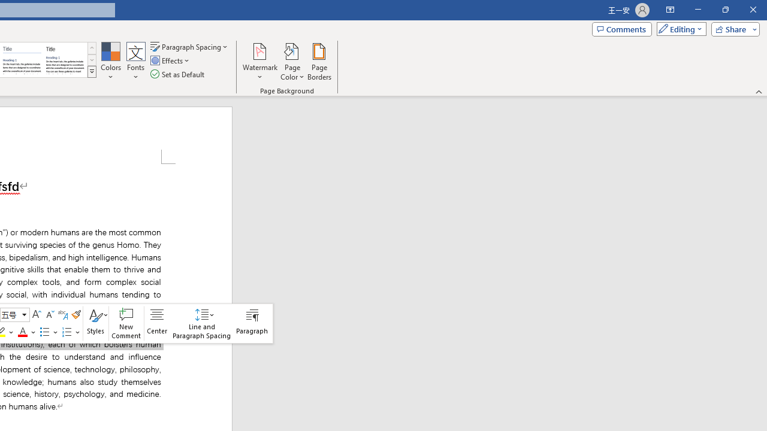  Describe the element at coordinates (96, 323) in the screenshot. I see `Styles` at that location.